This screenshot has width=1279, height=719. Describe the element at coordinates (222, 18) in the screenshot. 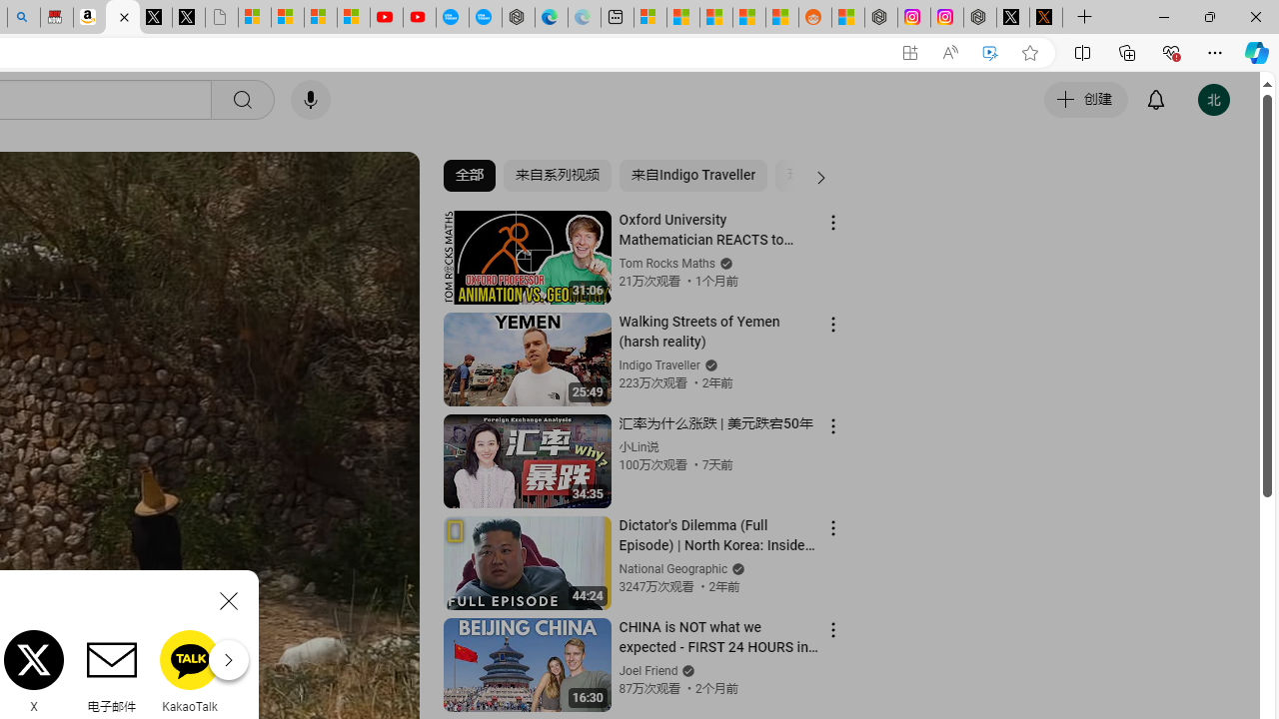

I see `Untitled` at that location.